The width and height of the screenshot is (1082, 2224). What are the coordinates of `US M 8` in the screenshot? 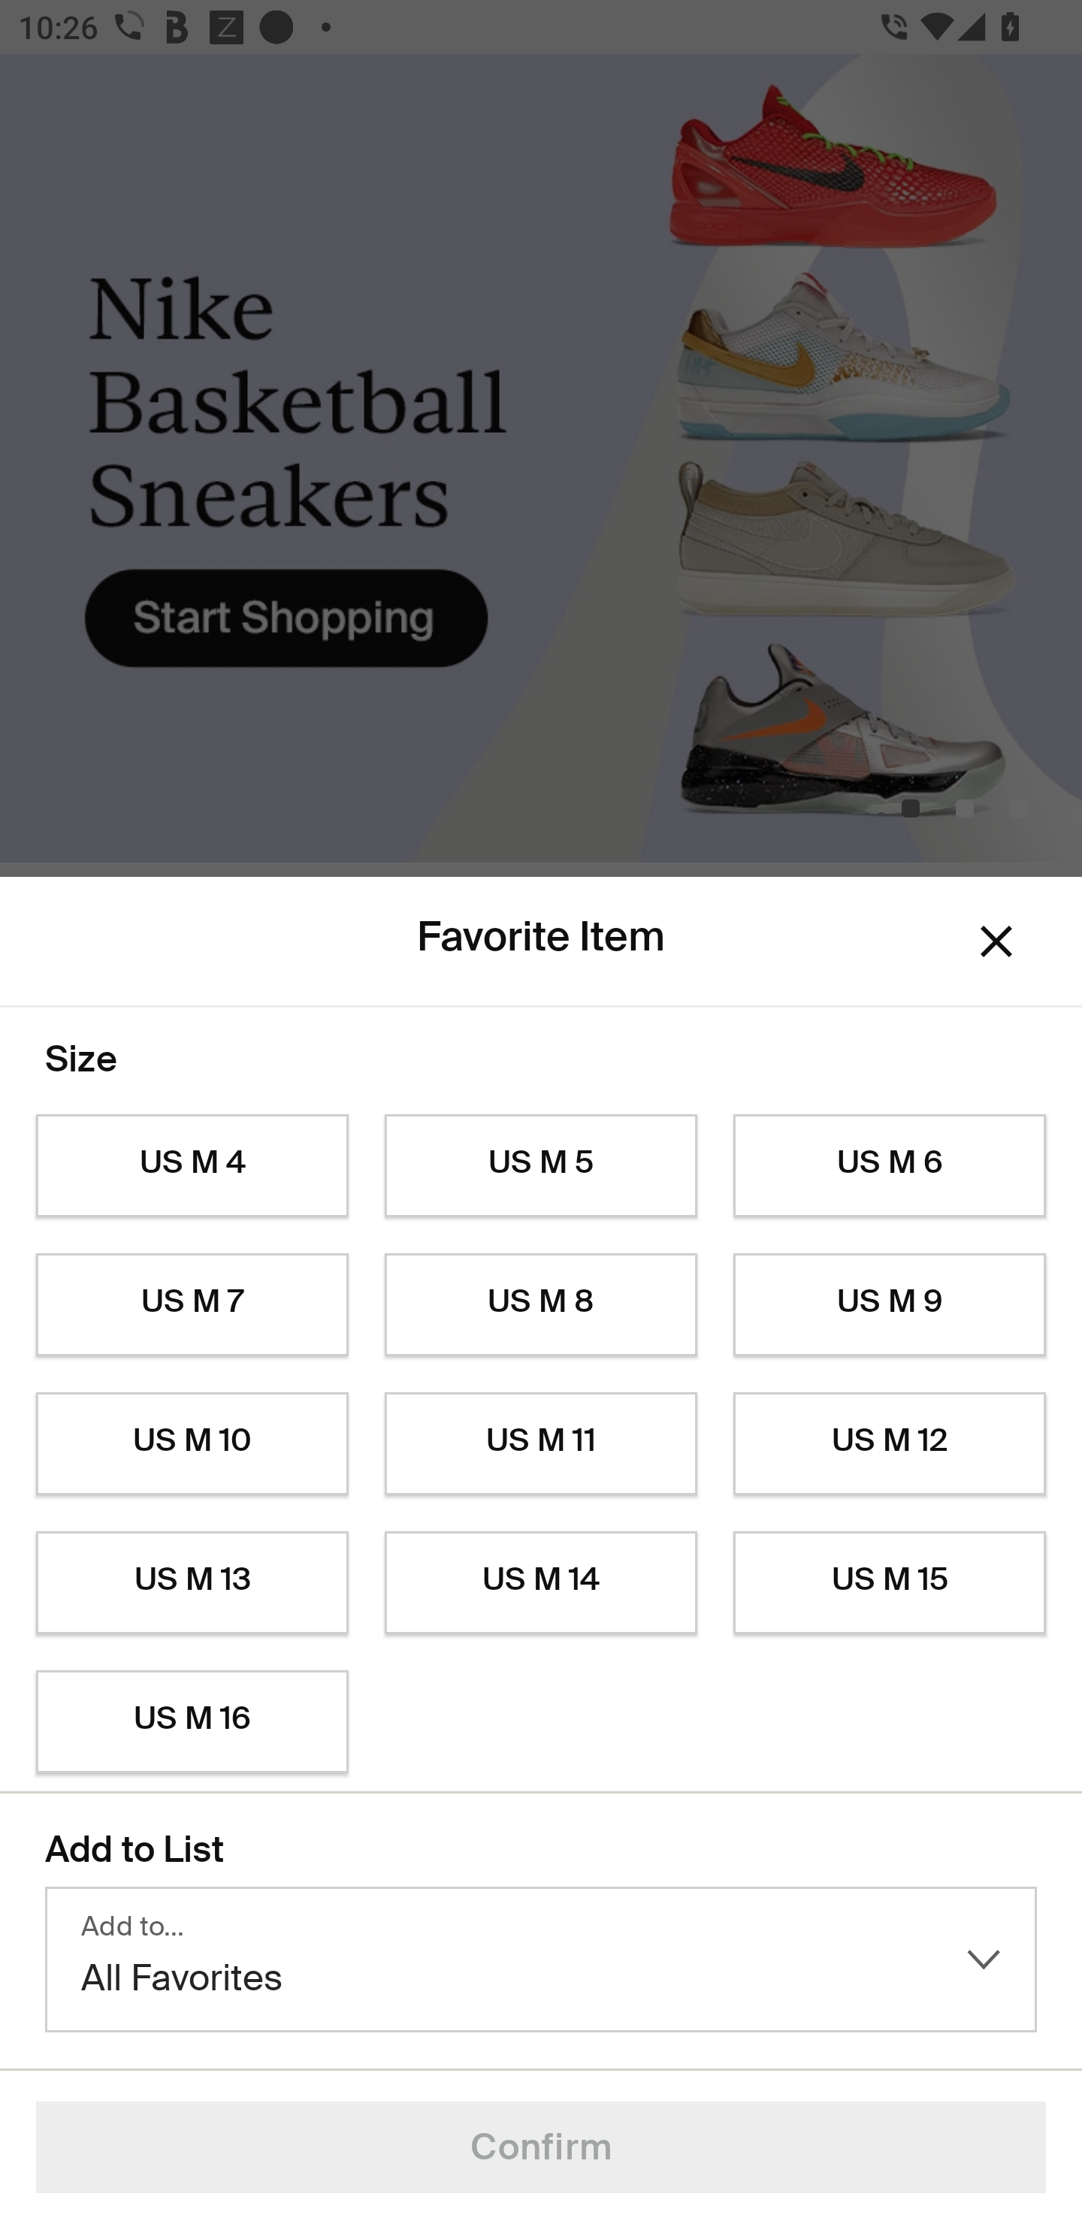 It's located at (541, 1304).